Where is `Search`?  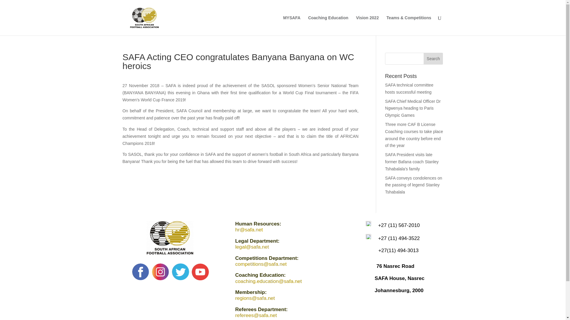 Search is located at coordinates (433, 59).